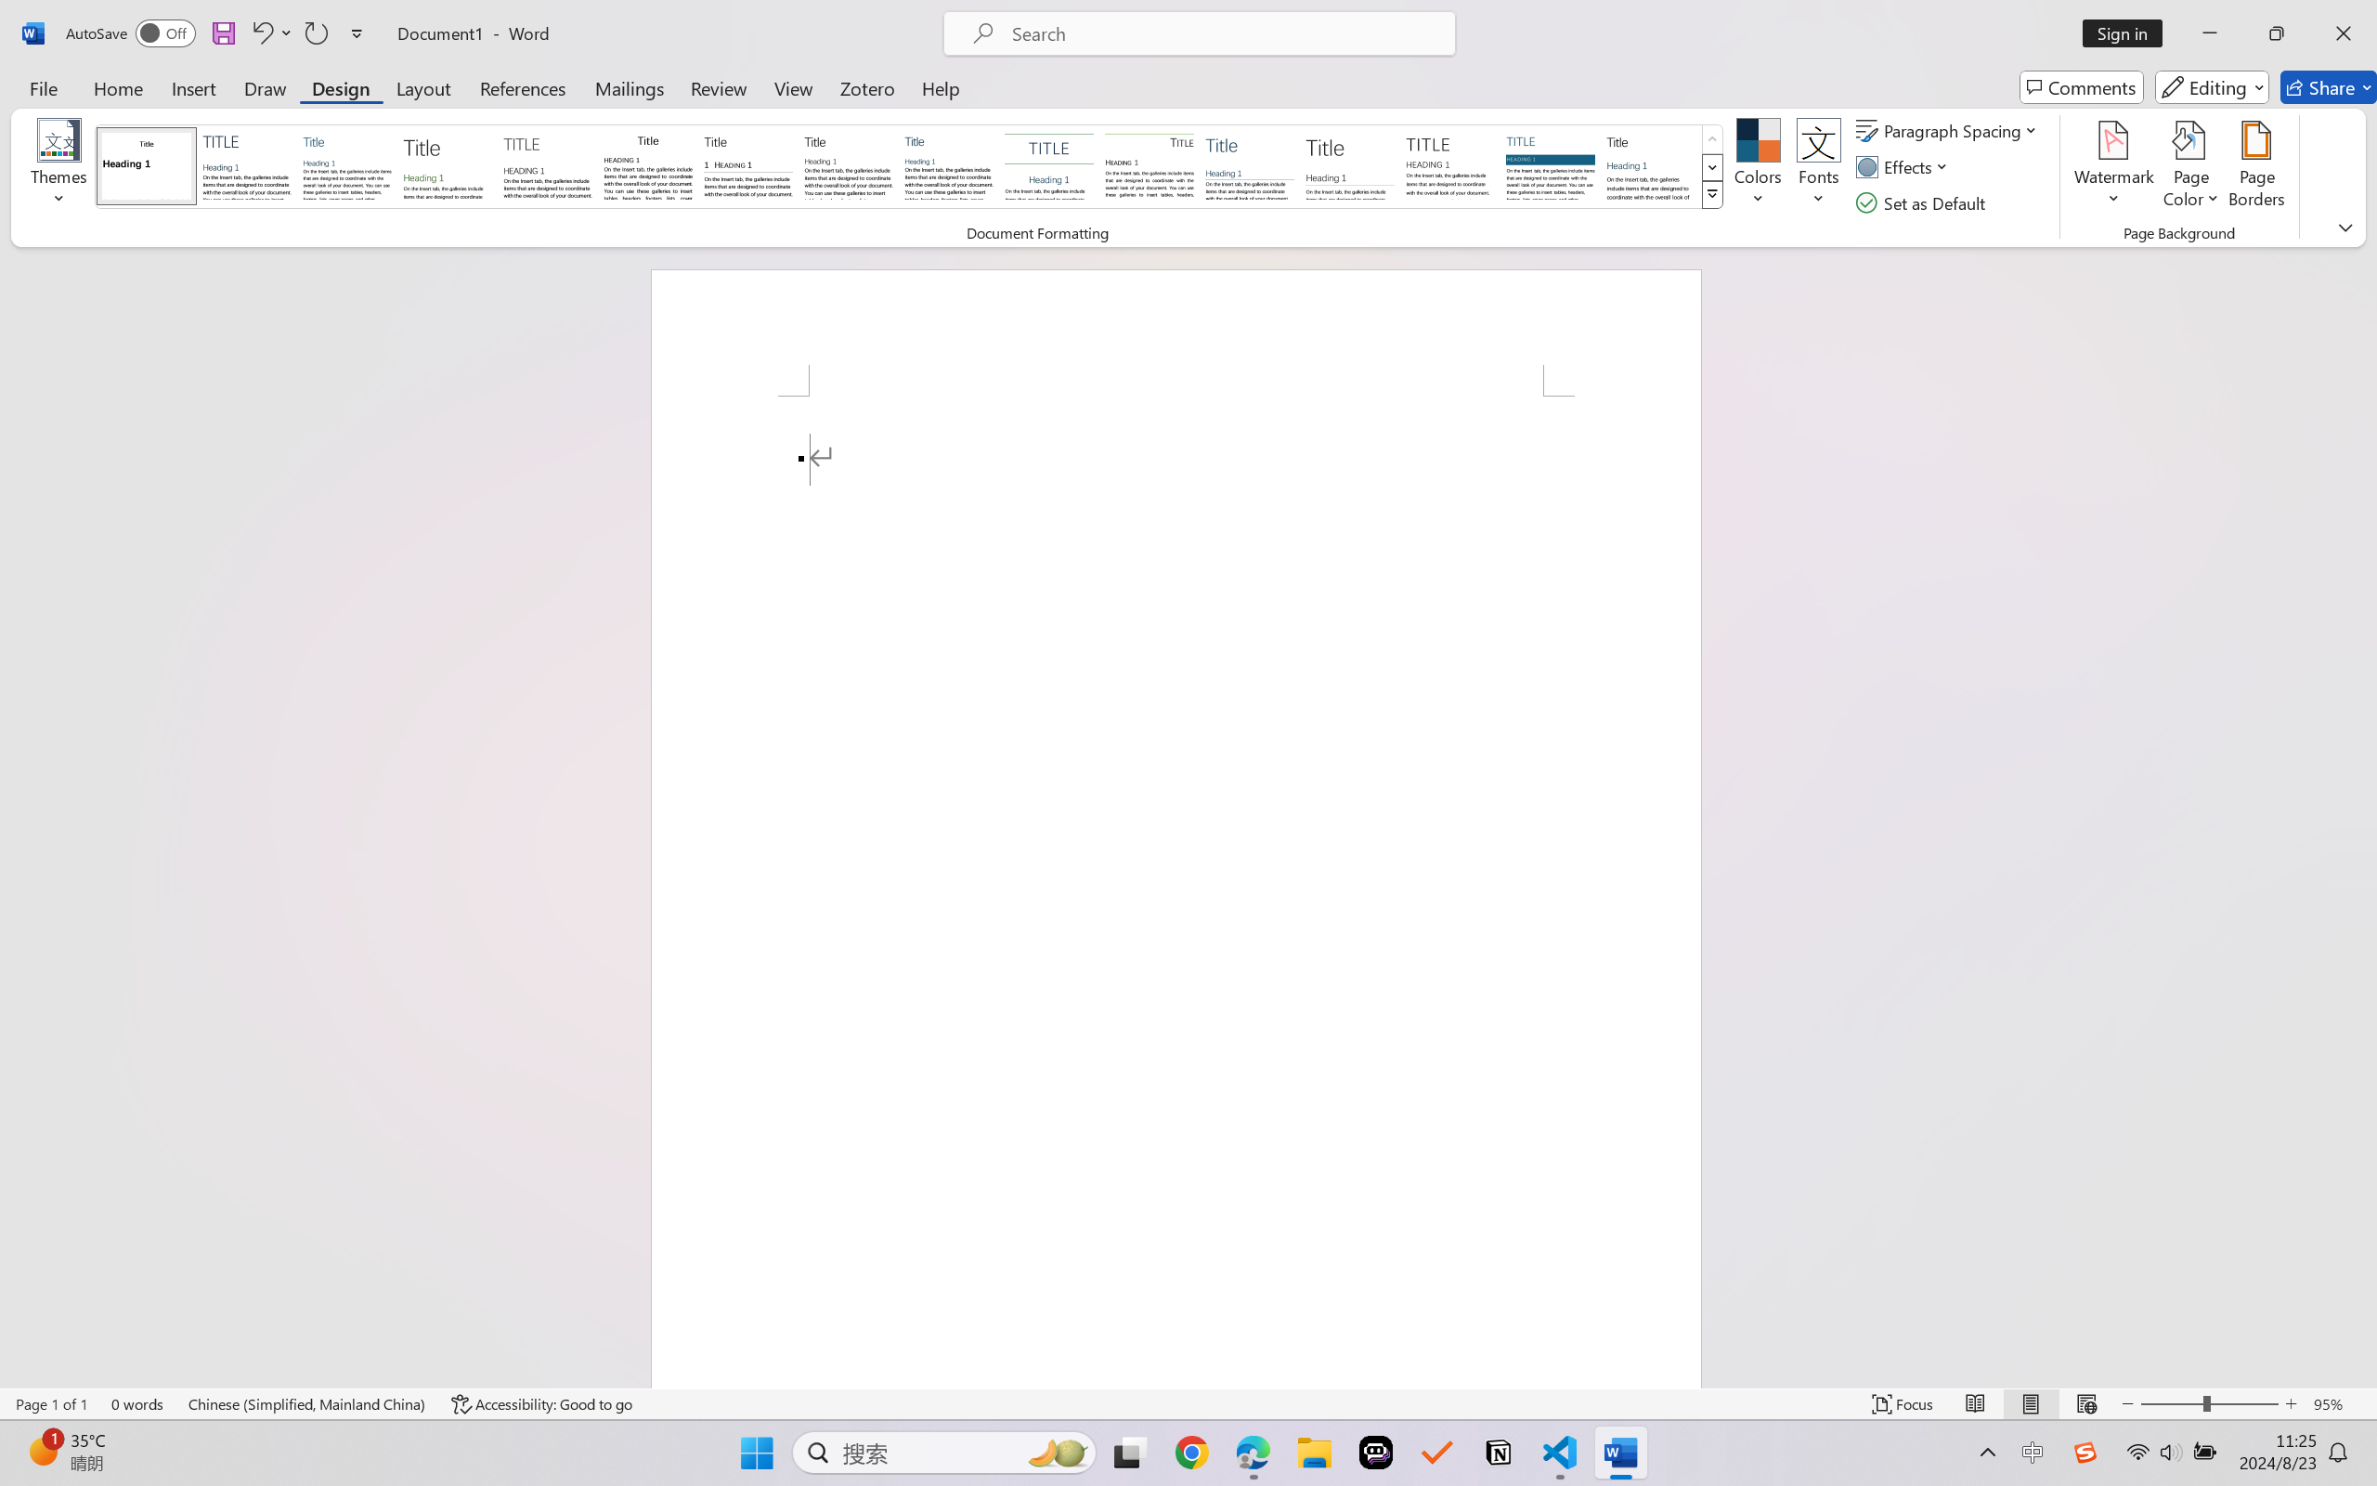 The height and width of the screenshot is (1486, 2377). Describe the element at coordinates (316, 33) in the screenshot. I see `Repeat Style` at that location.